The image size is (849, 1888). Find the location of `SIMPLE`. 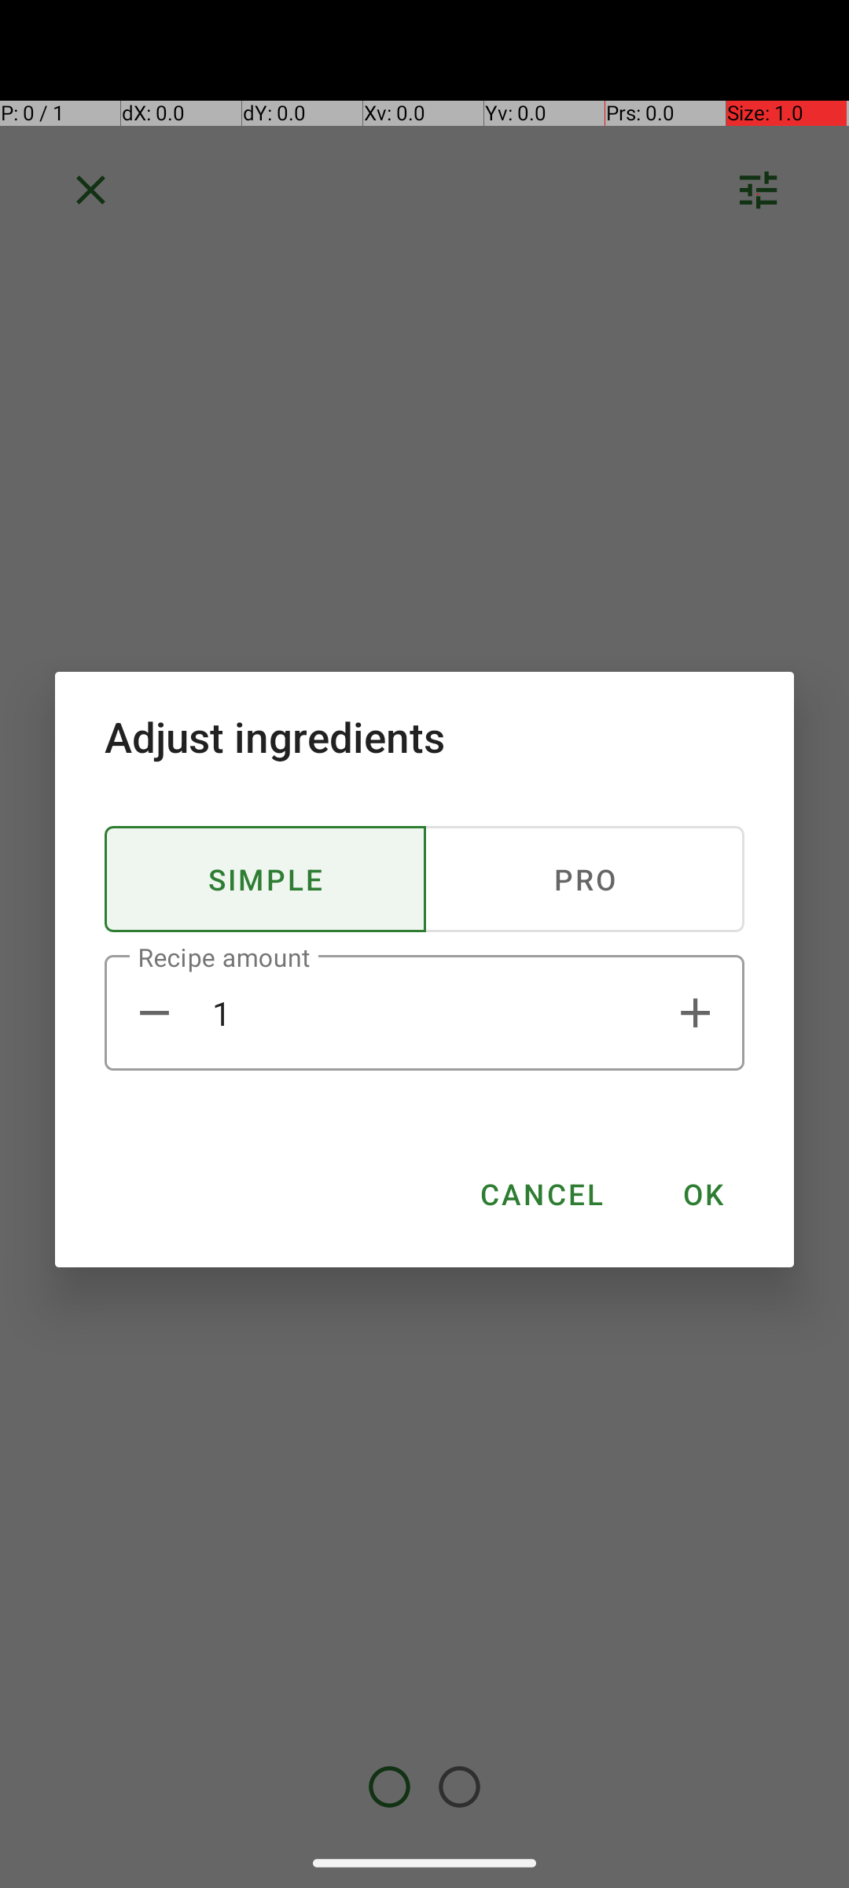

SIMPLE is located at coordinates (266, 879).